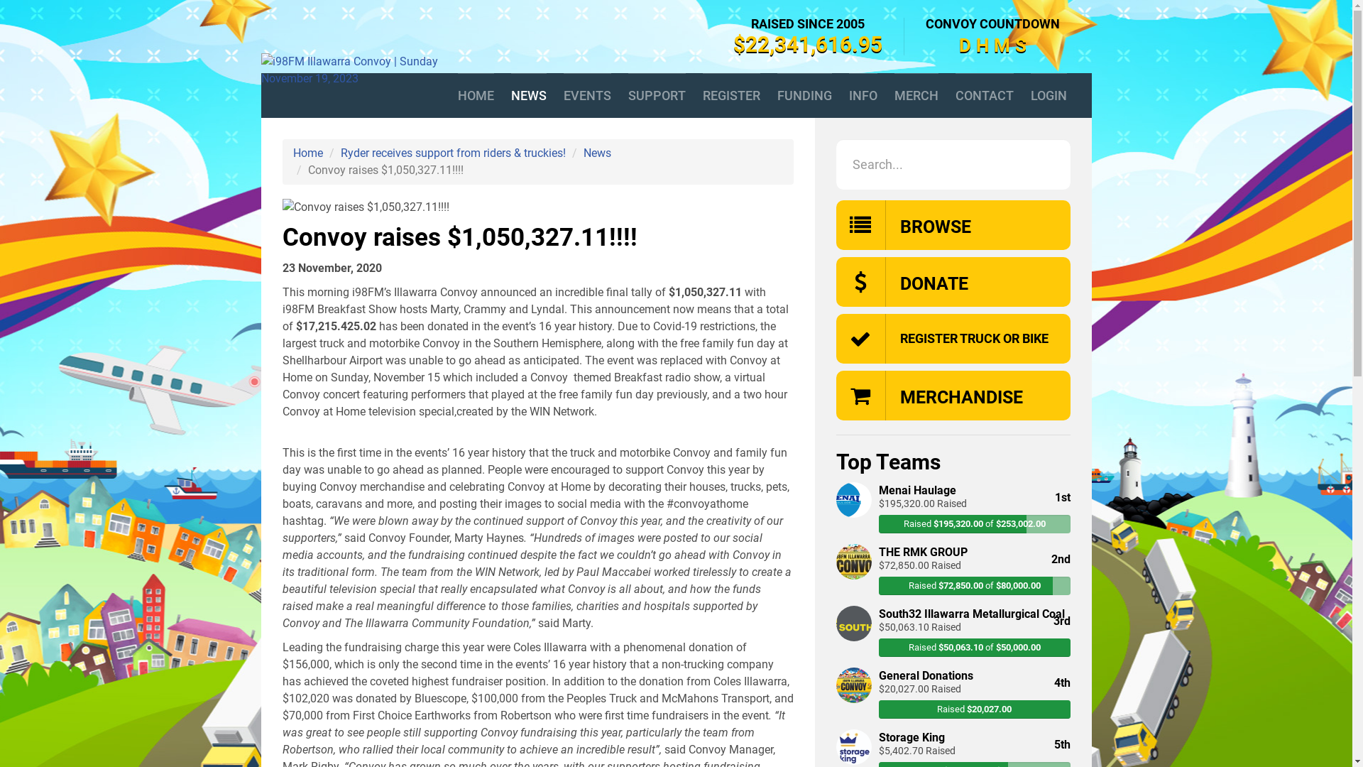 This screenshot has width=1363, height=767. Describe the element at coordinates (916, 96) in the screenshot. I see `MERCH` at that location.